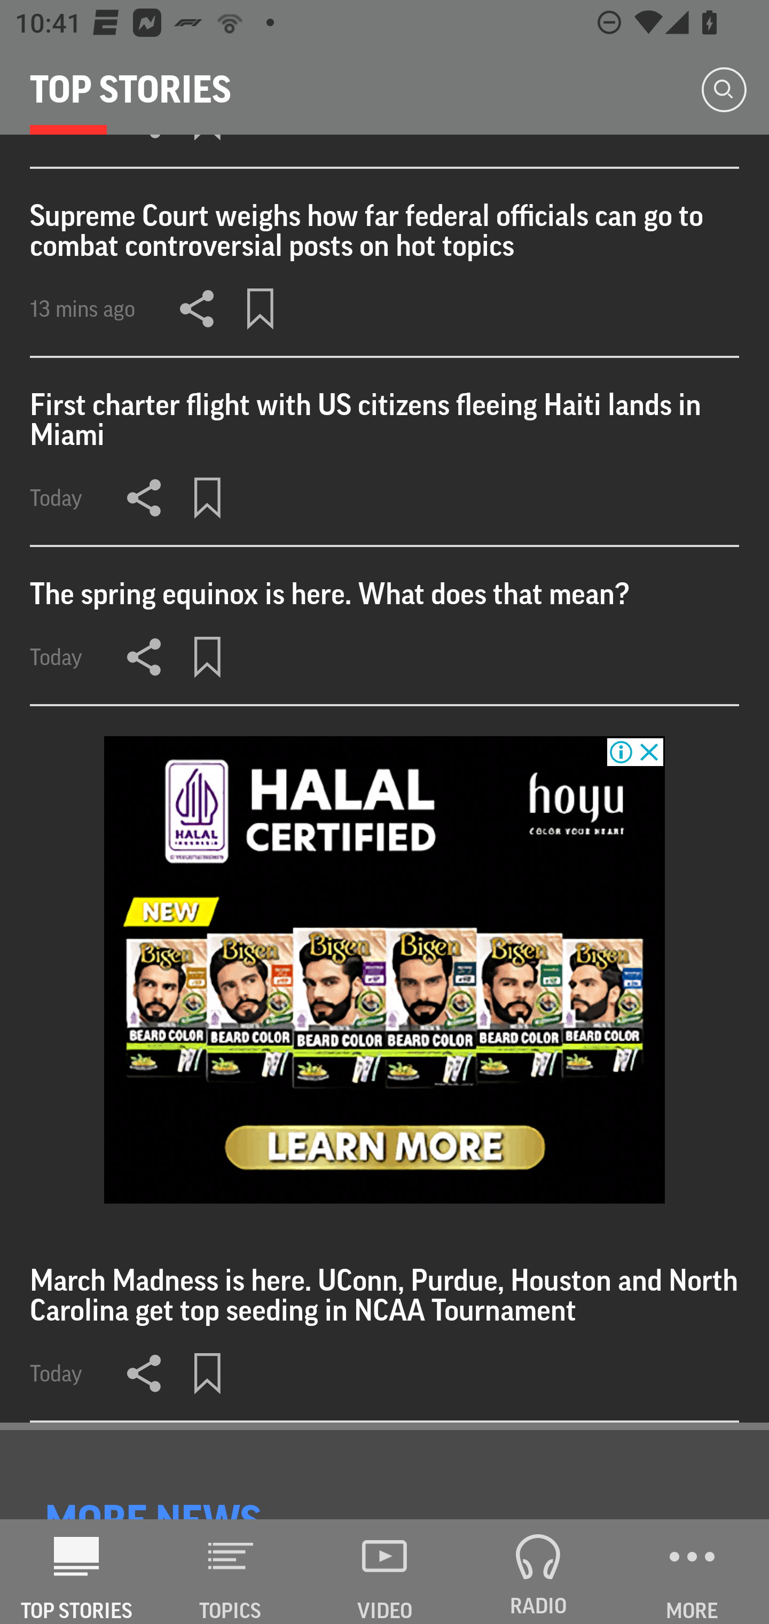 The width and height of the screenshot is (769, 1624). Describe the element at coordinates (384, 1572) in the screenshot. I see `VIDEO` at that location.